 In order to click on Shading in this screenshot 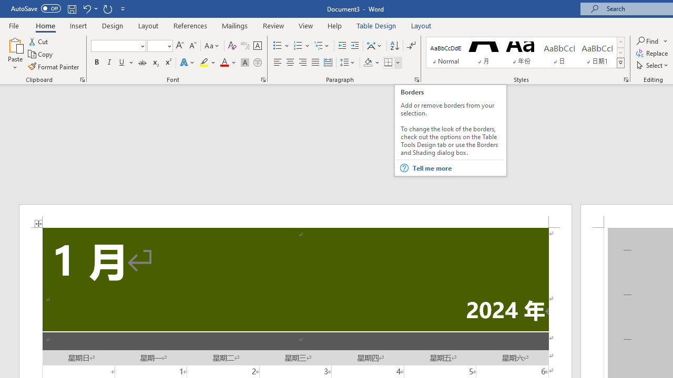, I will do `click(371, 63)`.